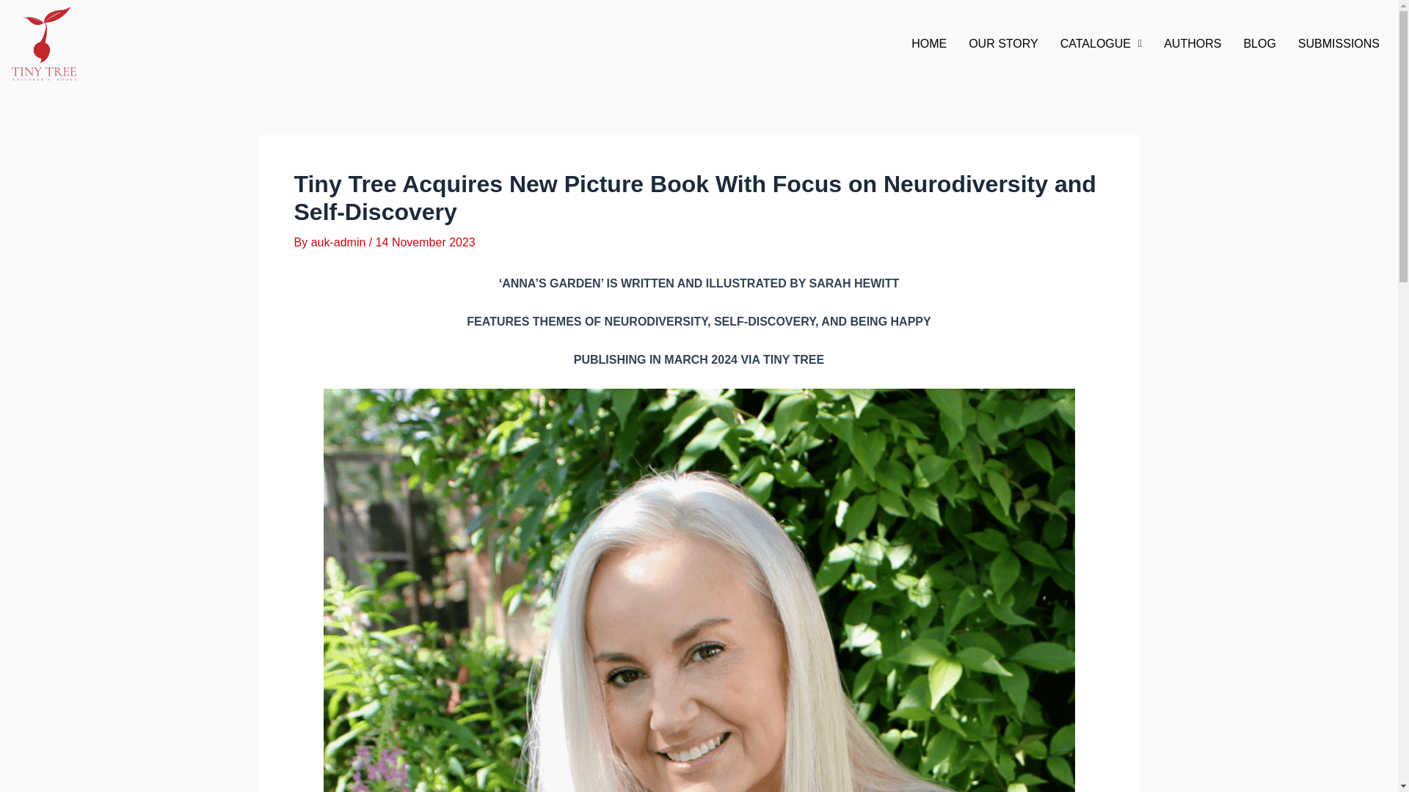 The height and width of the screenshot is (792, 1409). What do you see at coordinates (1339, 44) in the screenshot?
I see `SUBMISSIONS` at bounding box center [1339, 44].